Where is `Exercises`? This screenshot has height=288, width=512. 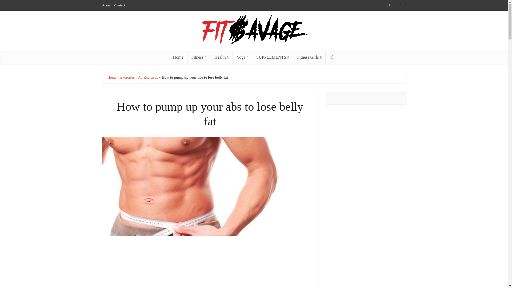
Exercises is located at coordinates (127, 77).